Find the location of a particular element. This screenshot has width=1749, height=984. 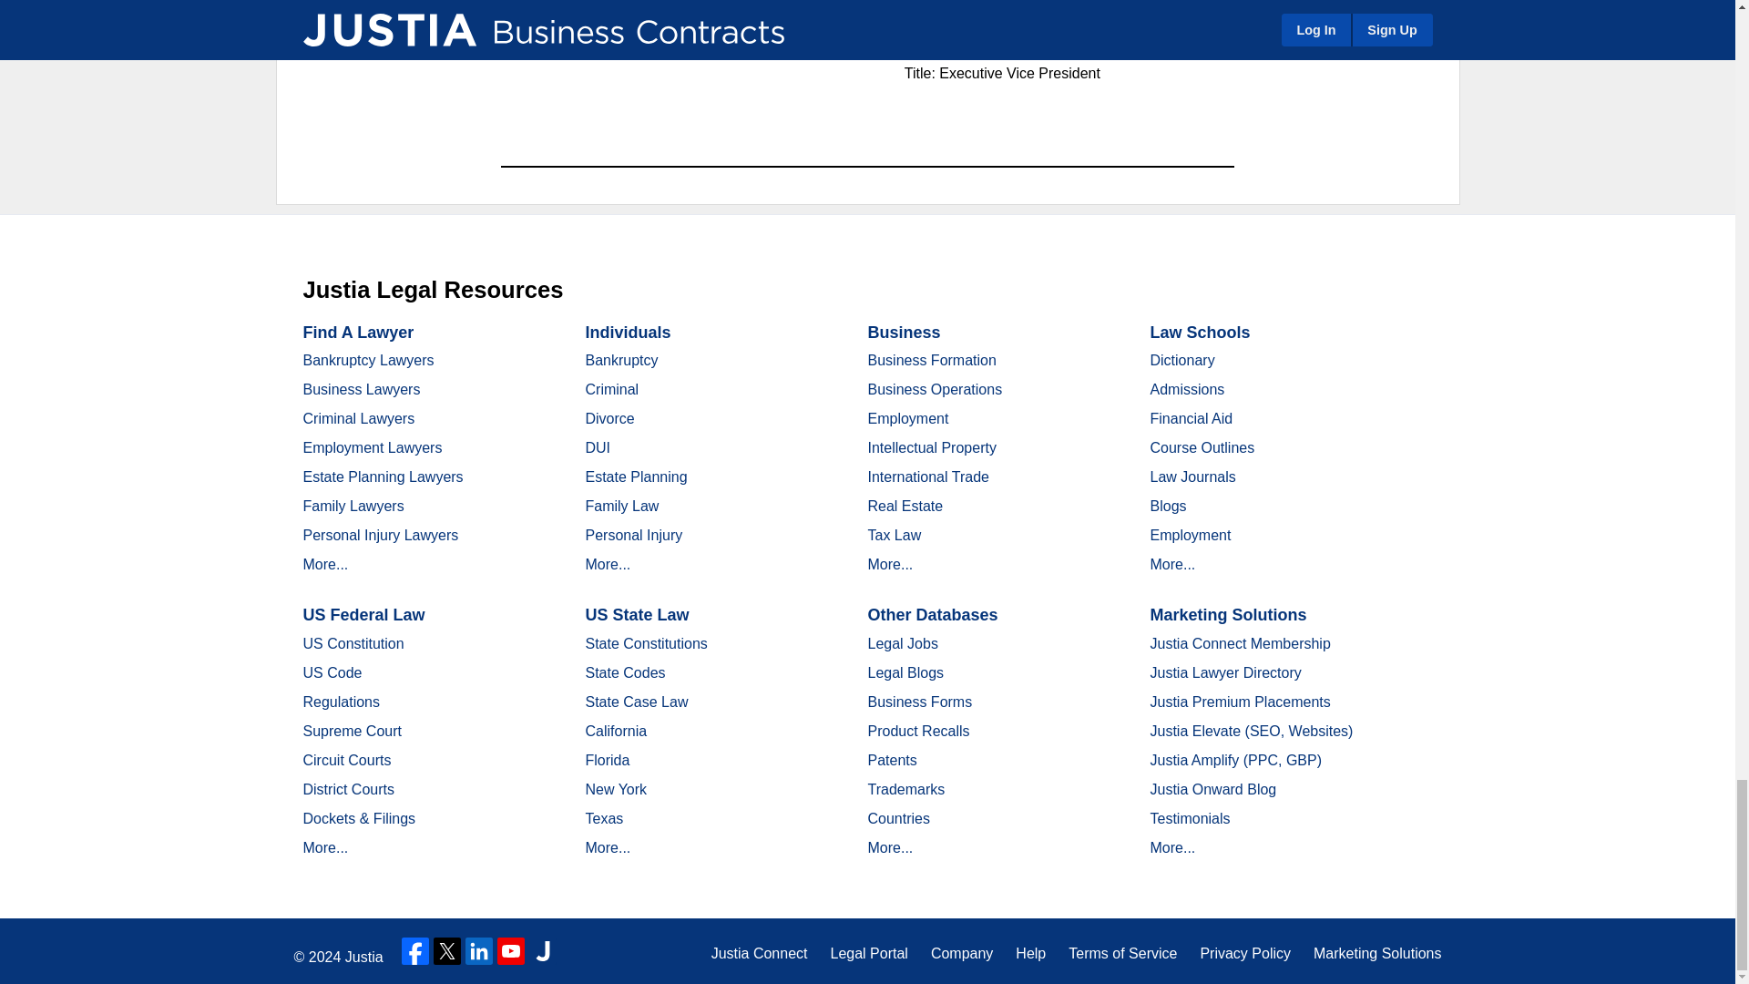

LinkedIn is located at coordinates (479, 951).